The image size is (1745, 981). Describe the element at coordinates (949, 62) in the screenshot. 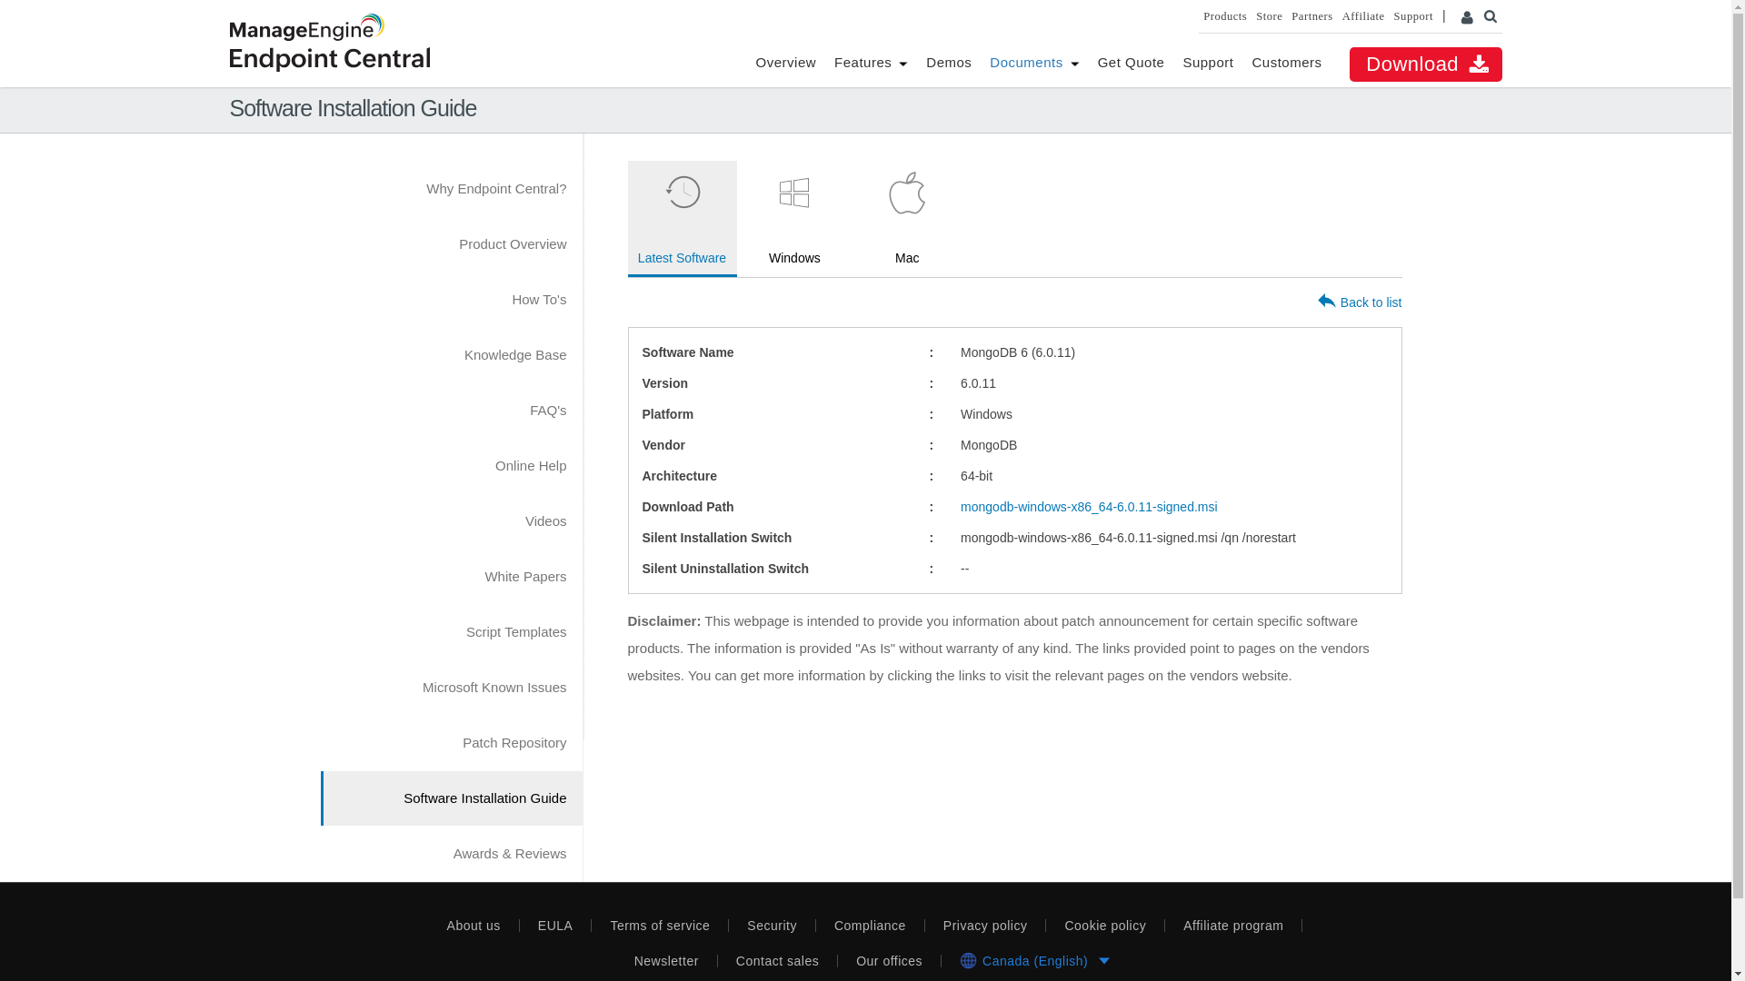

I see `Demos` at that location.